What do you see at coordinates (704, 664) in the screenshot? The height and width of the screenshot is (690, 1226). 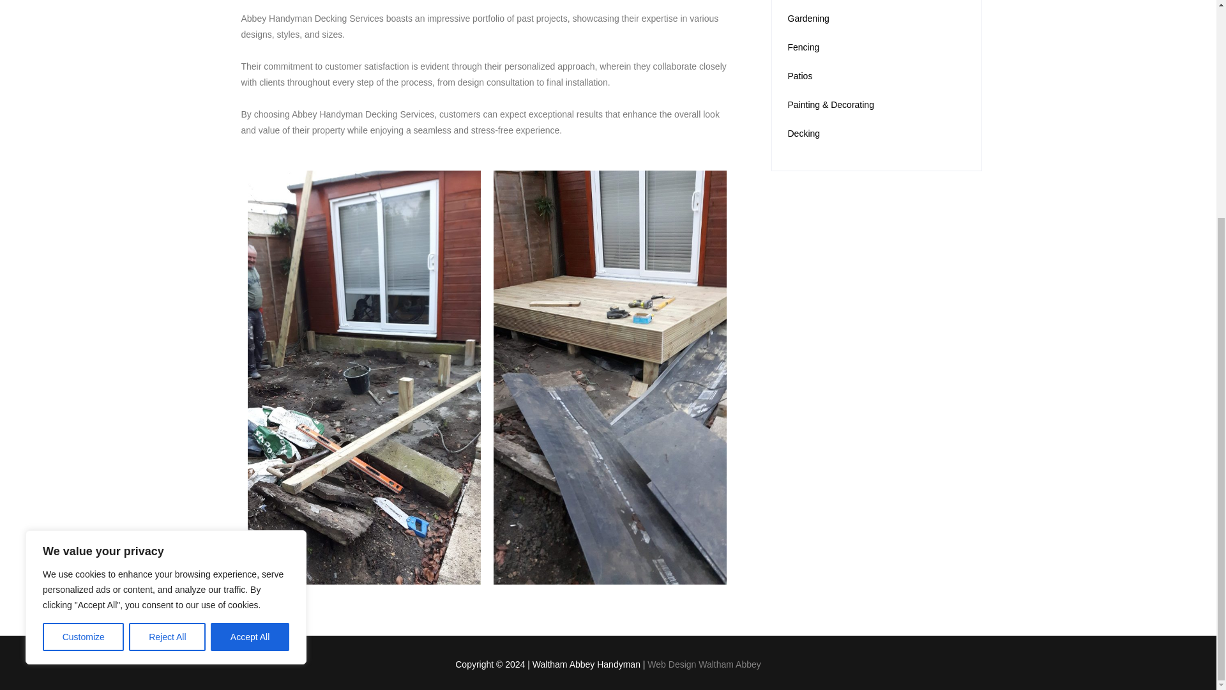 I see `Web Design Waltham Abbey` at bounding box center [704, 664].